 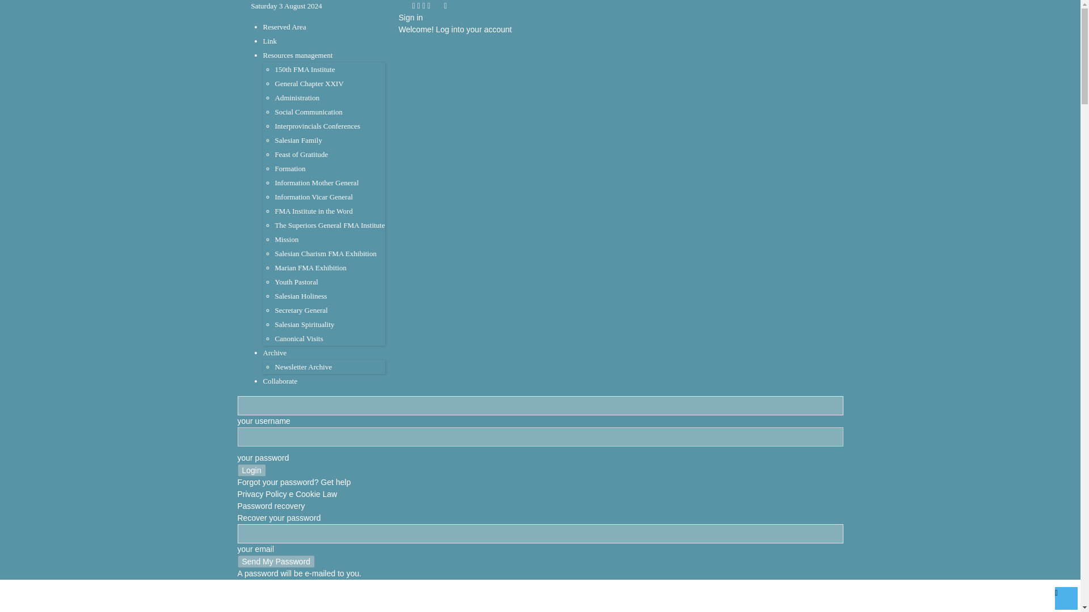 I want to click on Send My Password, so click(x=276, y=561).